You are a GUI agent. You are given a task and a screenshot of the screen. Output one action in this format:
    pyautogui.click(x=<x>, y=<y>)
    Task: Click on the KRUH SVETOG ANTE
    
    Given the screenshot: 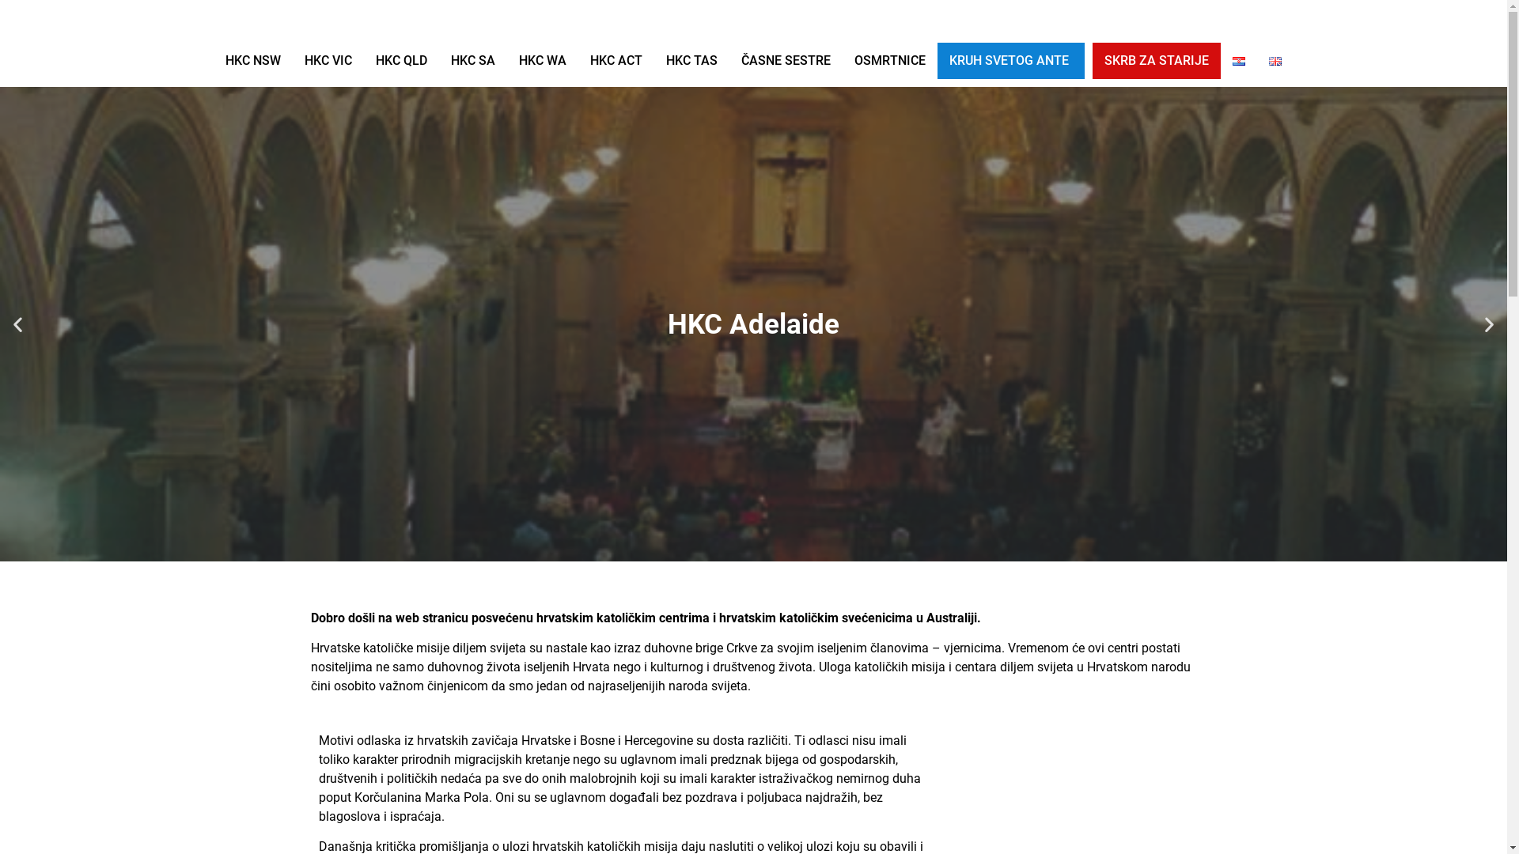 What is the action you would take?
    pyautogui.click(x=1010, y=61)
    